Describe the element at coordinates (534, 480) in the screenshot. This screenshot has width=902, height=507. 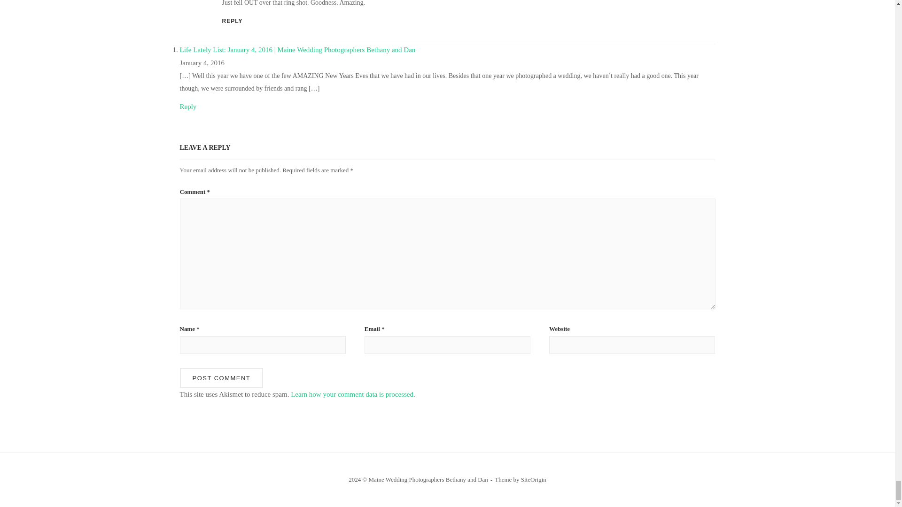
I see `SiteOrigin` at that location.